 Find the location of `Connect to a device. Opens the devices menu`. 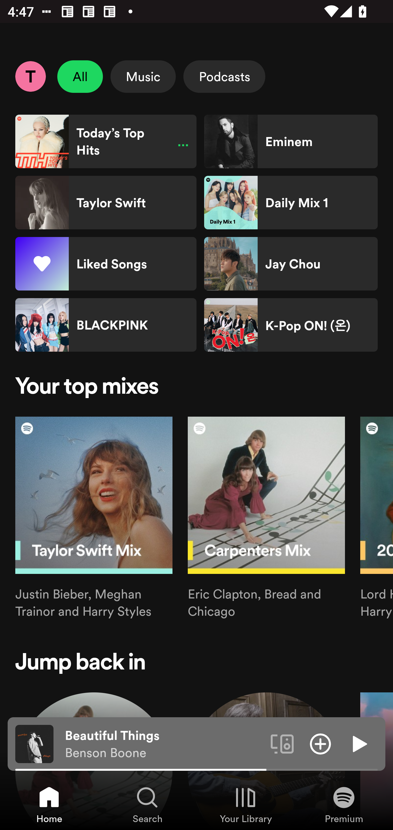

Connect to a device. Opens the devices menu is located at coordinates (282, 743).